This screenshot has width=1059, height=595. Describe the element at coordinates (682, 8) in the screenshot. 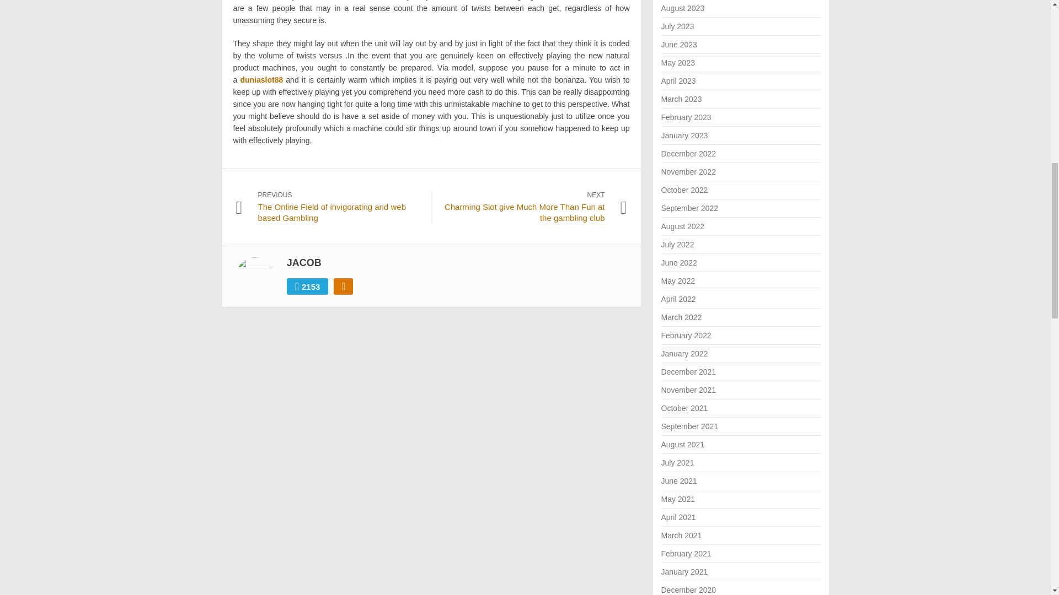

I see `August 2023` at that location.